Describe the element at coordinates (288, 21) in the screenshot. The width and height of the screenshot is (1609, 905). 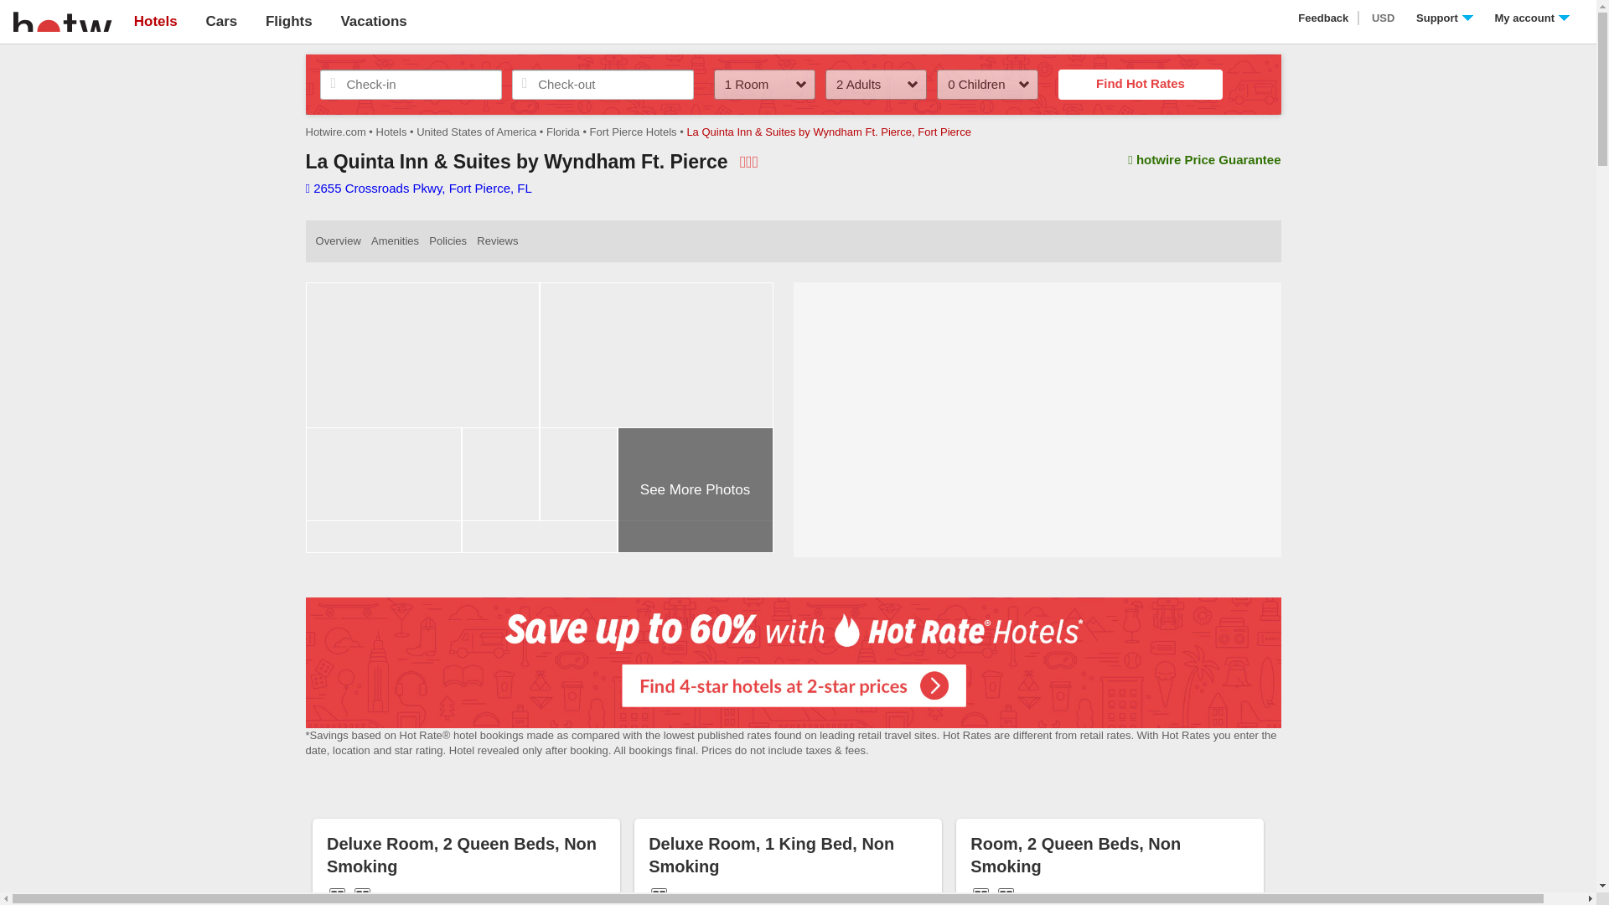
I see `Flights` at that location.